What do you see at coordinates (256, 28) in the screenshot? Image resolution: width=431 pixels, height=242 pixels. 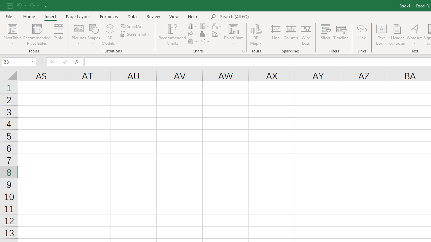 I see `3D Map` at bounding box center [256, 28].